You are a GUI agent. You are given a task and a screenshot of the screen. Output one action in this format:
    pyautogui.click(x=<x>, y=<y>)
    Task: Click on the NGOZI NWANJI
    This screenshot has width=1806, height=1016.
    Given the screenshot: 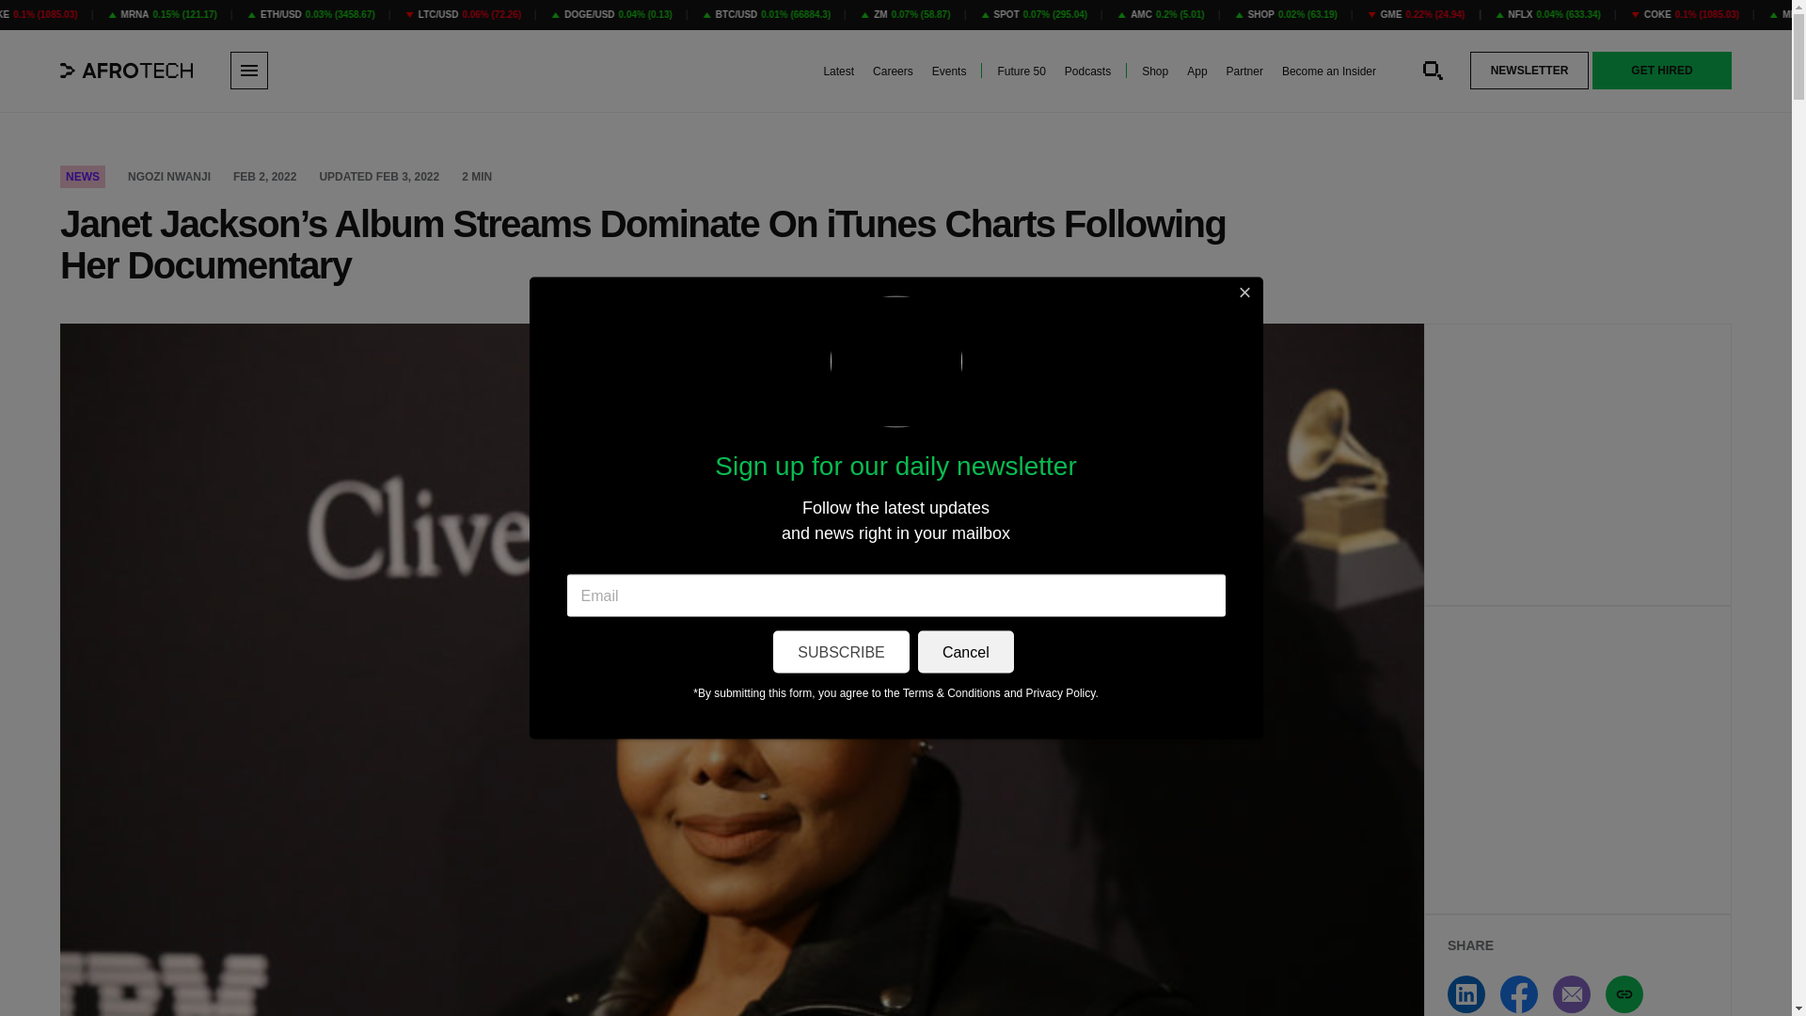 What is the action you would take?
    pyautogui.click(x=169, y=177)
    